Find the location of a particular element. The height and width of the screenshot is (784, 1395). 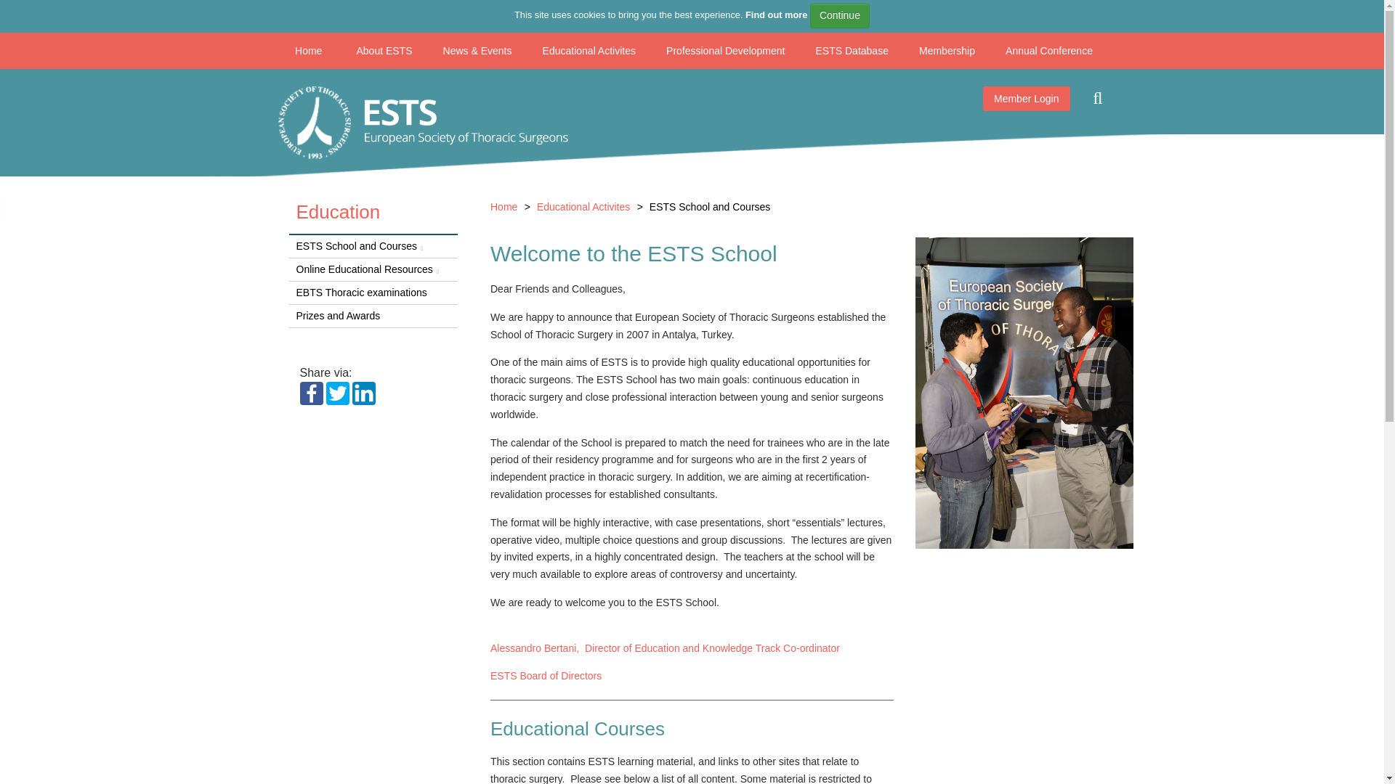

Tweet is located at coordinates (338, 392).